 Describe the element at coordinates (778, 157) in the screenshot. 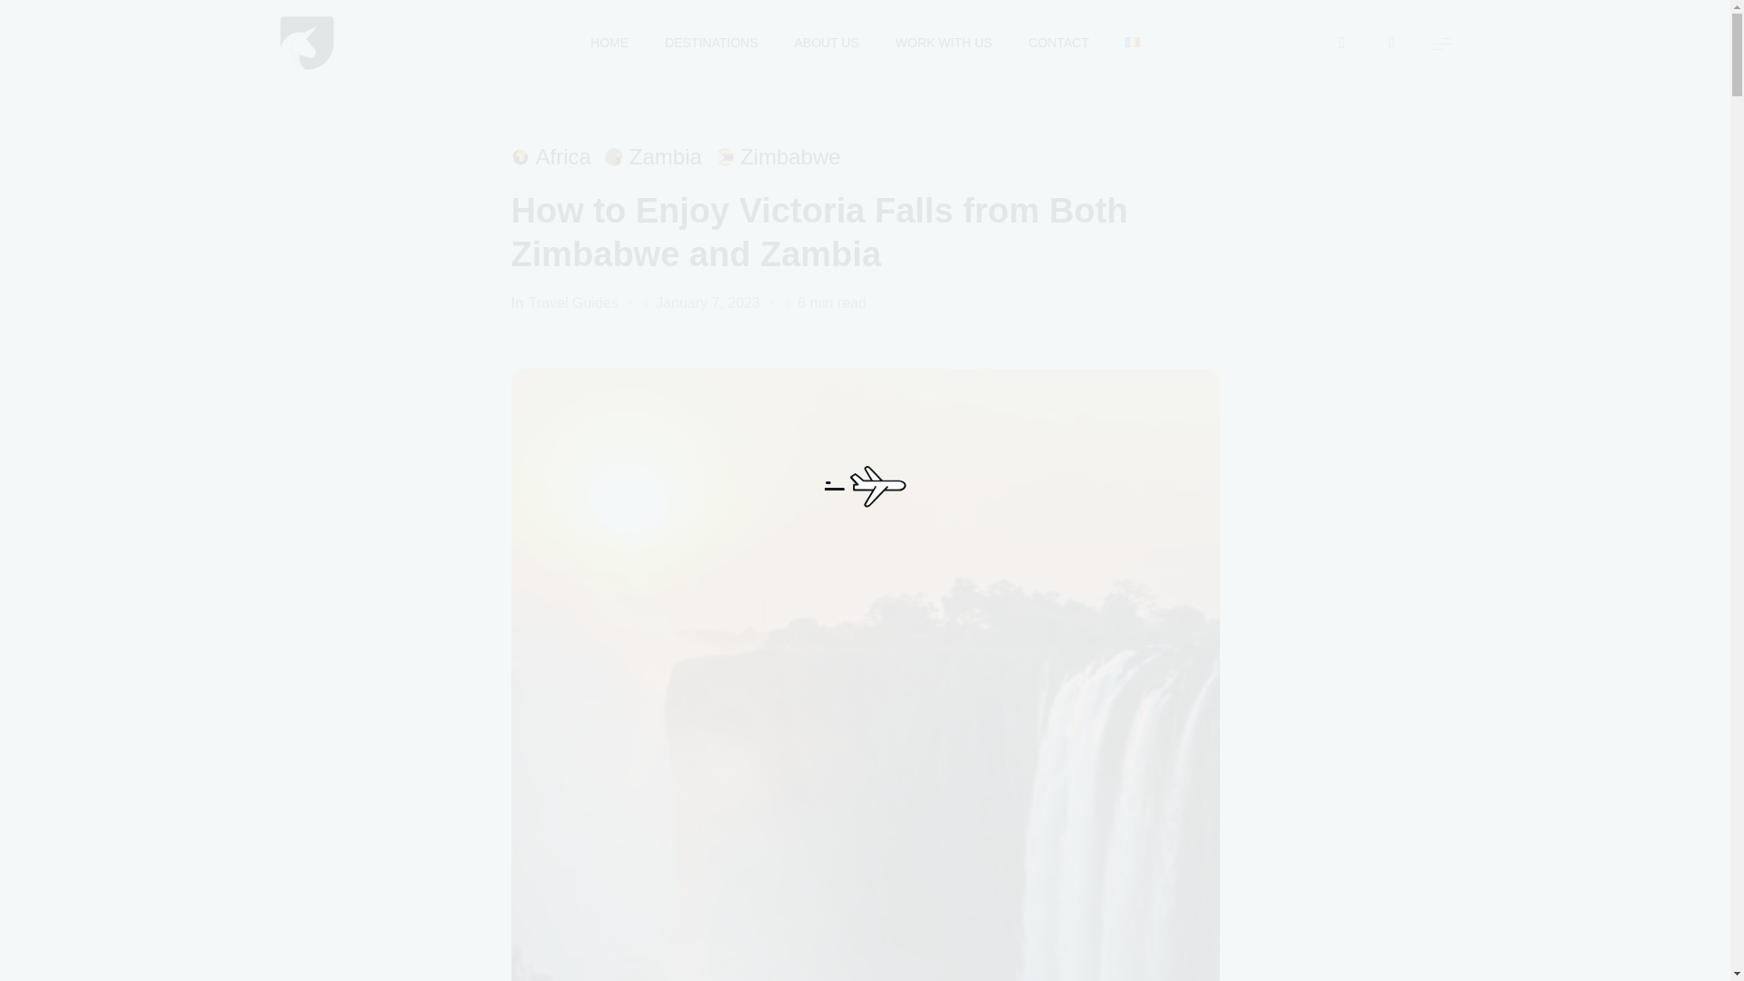

I see `Zimbabwe` at that location.